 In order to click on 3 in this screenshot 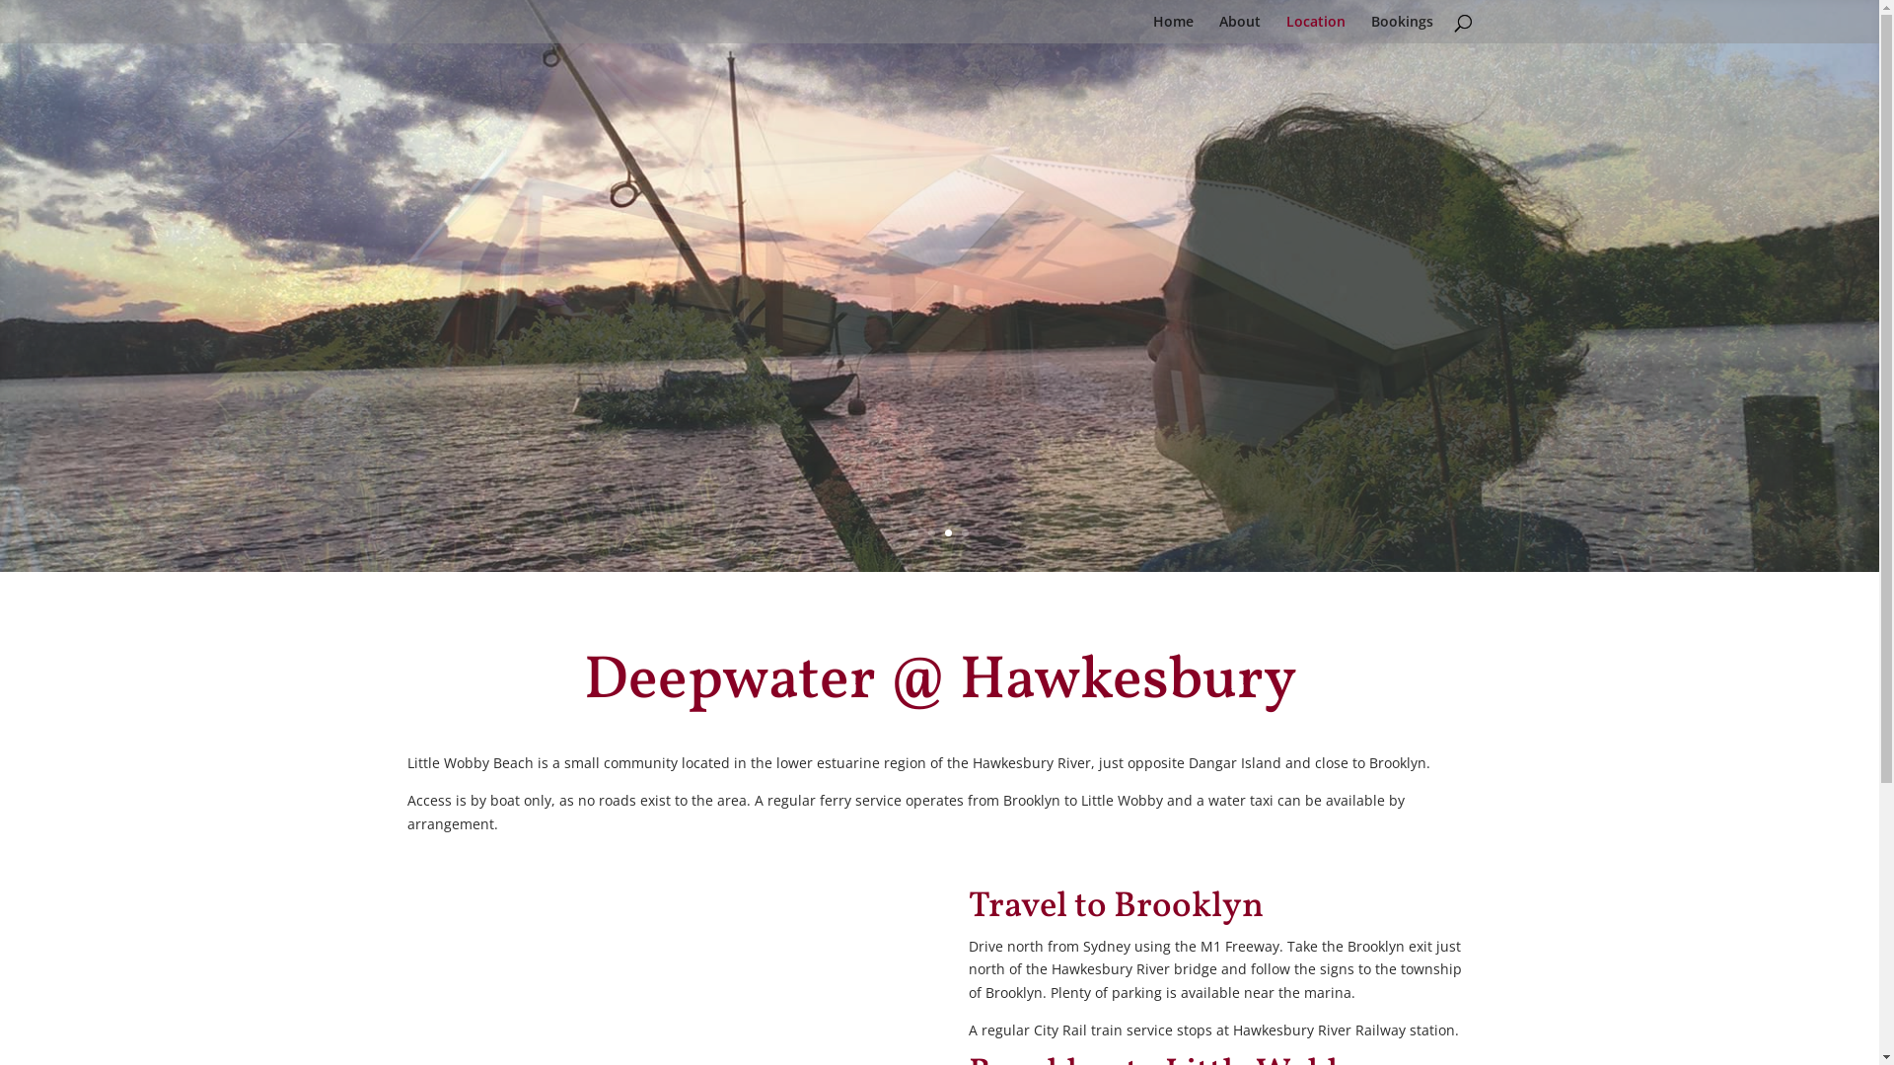, I will do `click(948, 532)`.